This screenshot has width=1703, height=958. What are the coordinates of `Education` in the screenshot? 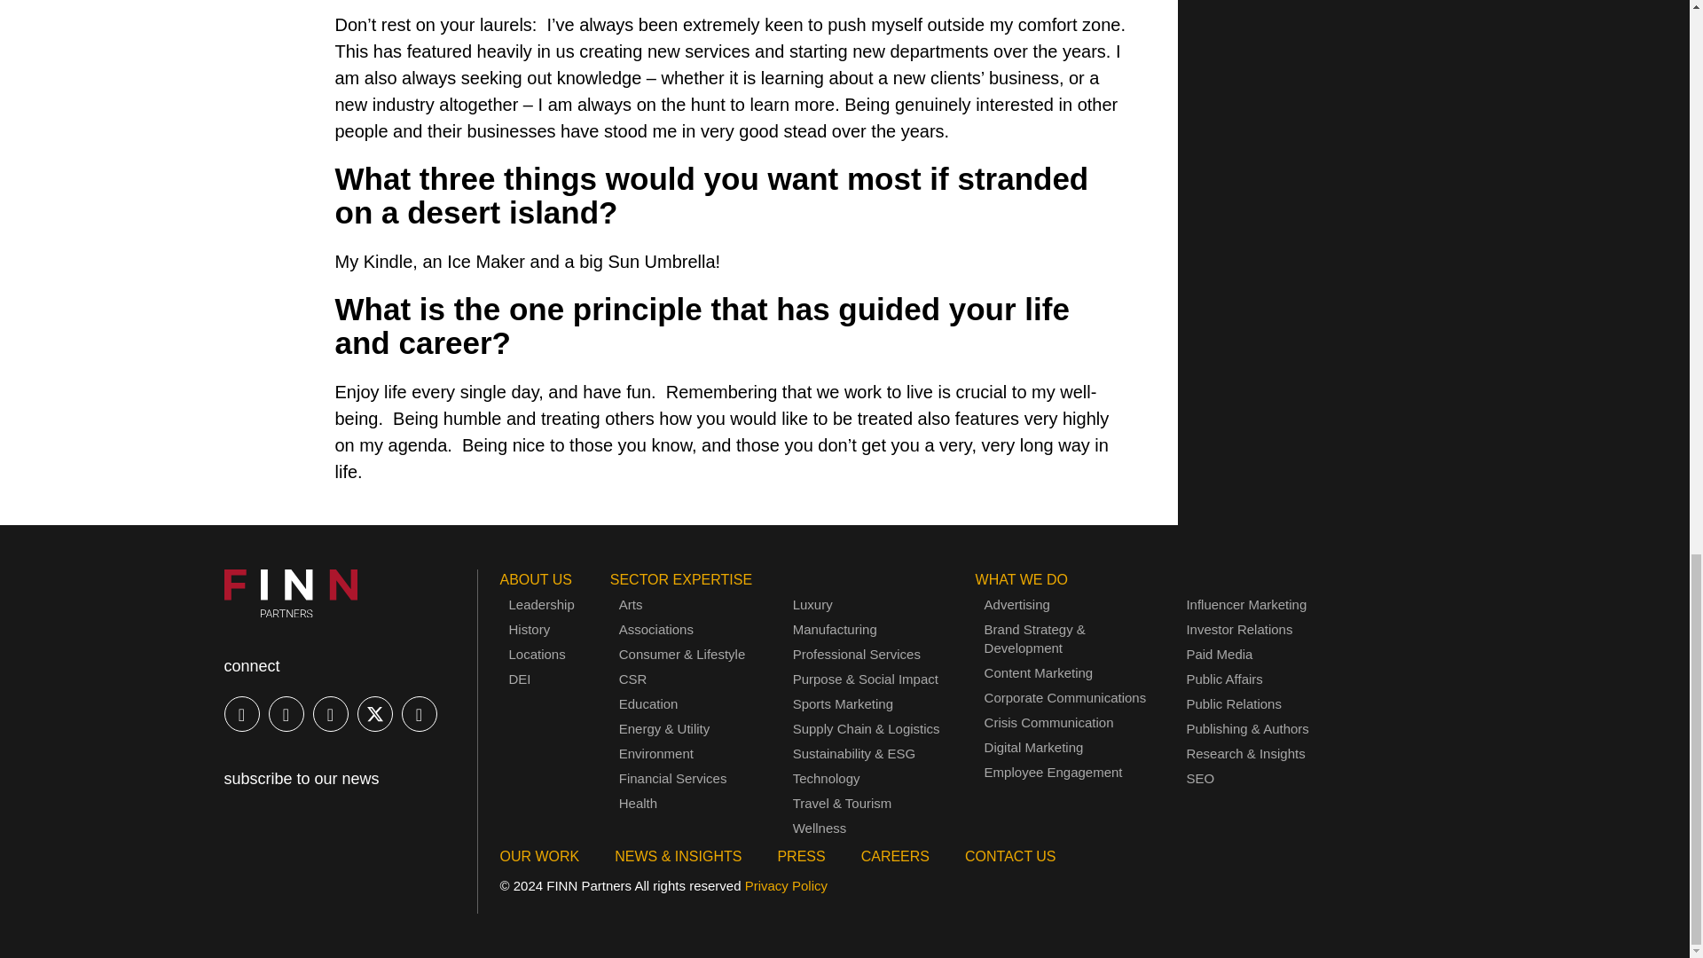 It's located at (648, 703).